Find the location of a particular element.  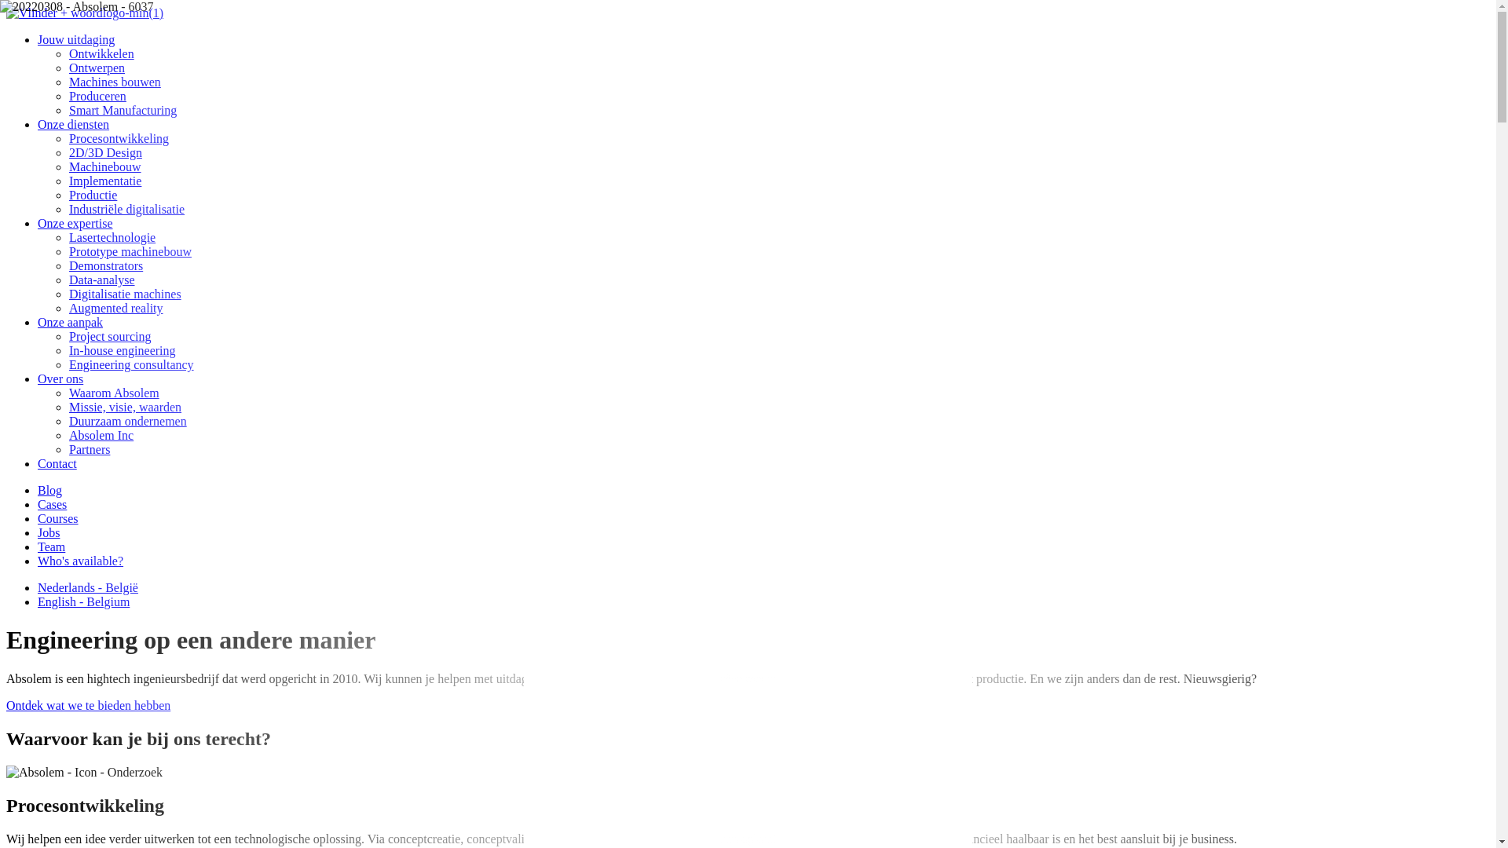

Project sourcing is located at coordinates (110, 336).